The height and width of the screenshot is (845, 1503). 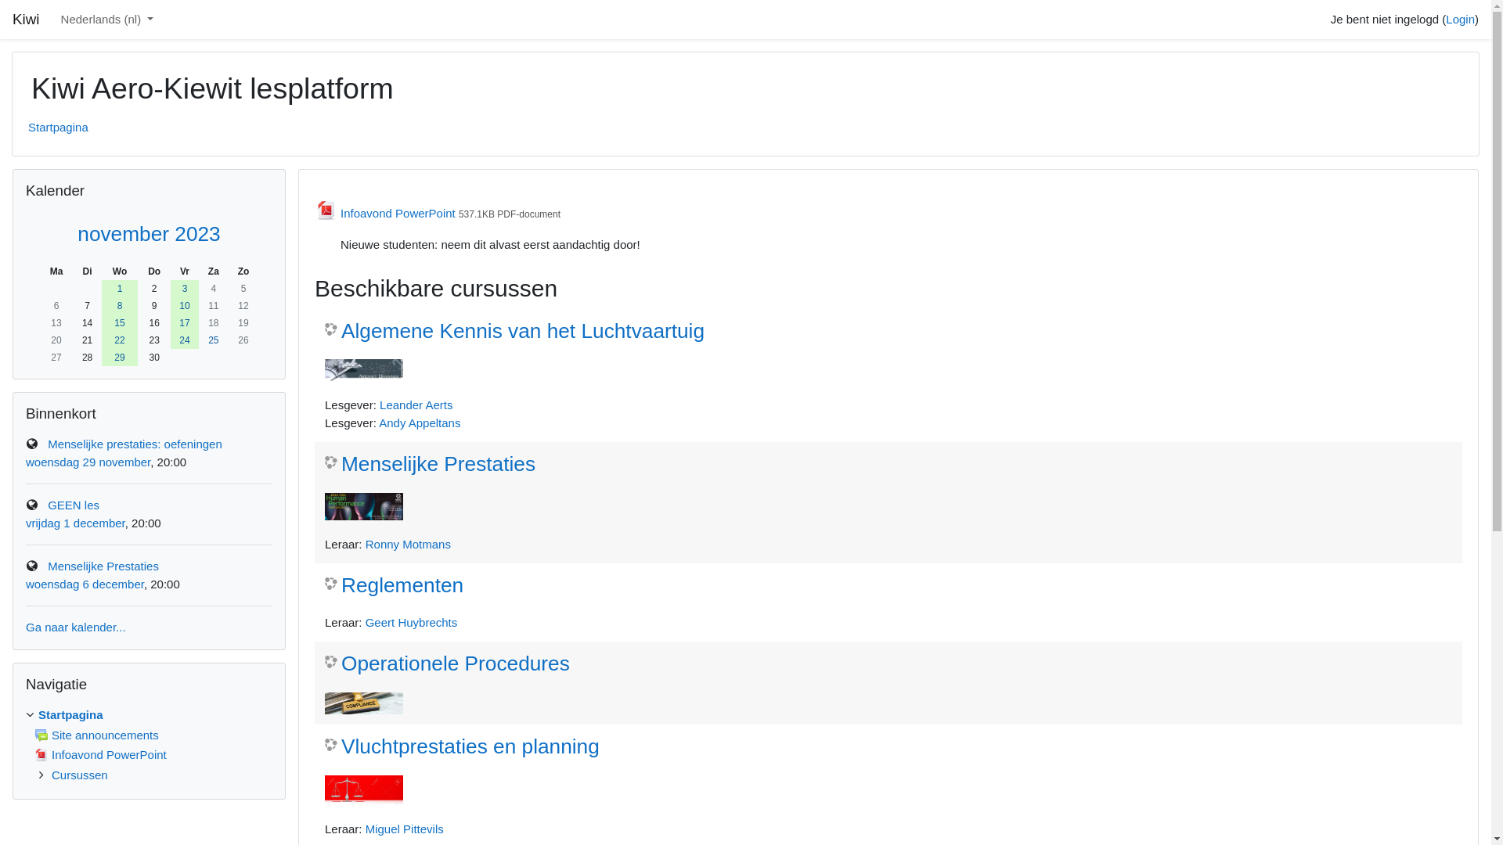 What do you see at coordinates (416, 405) in the screenshot?
I see `Leander Aerts` at bounding box center [416, 405].